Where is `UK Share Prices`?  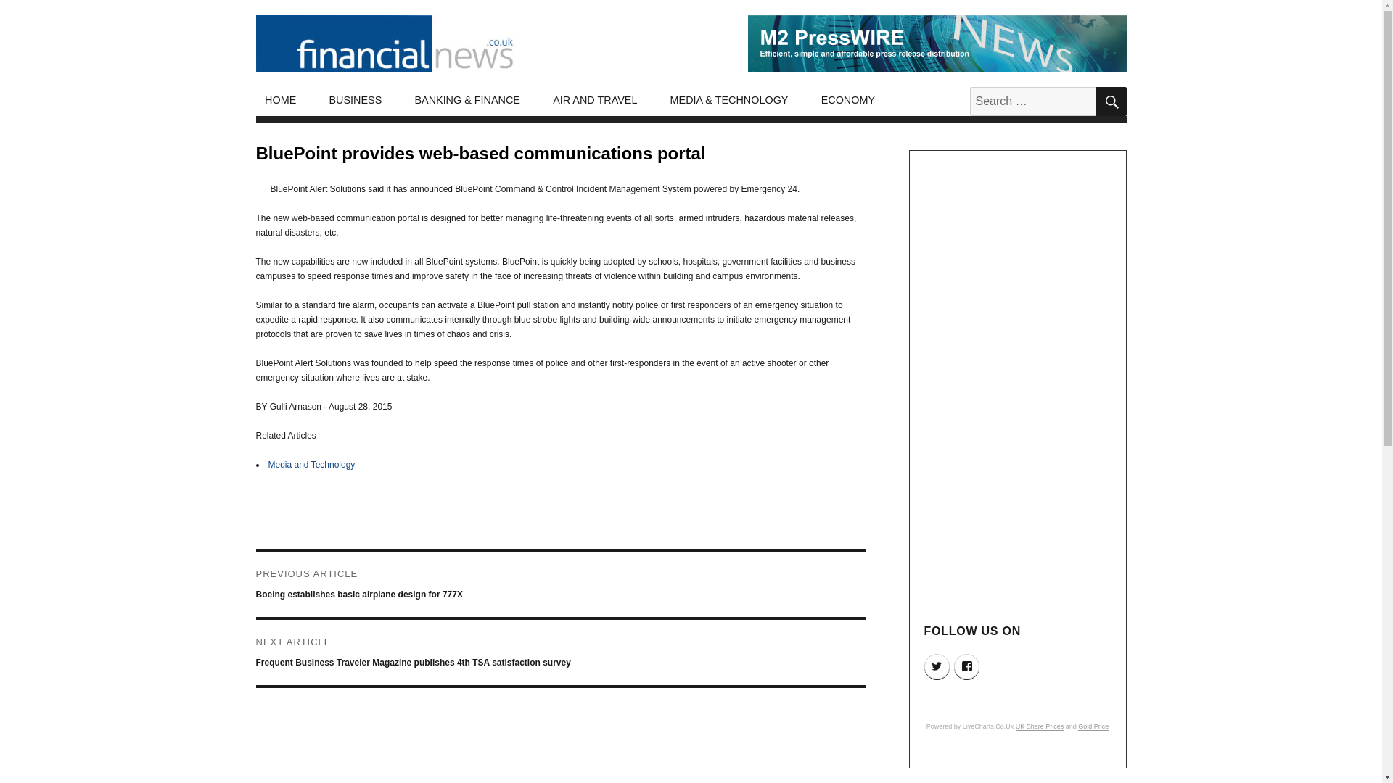
UK Share Prices is located at coordinates (1039, 726).